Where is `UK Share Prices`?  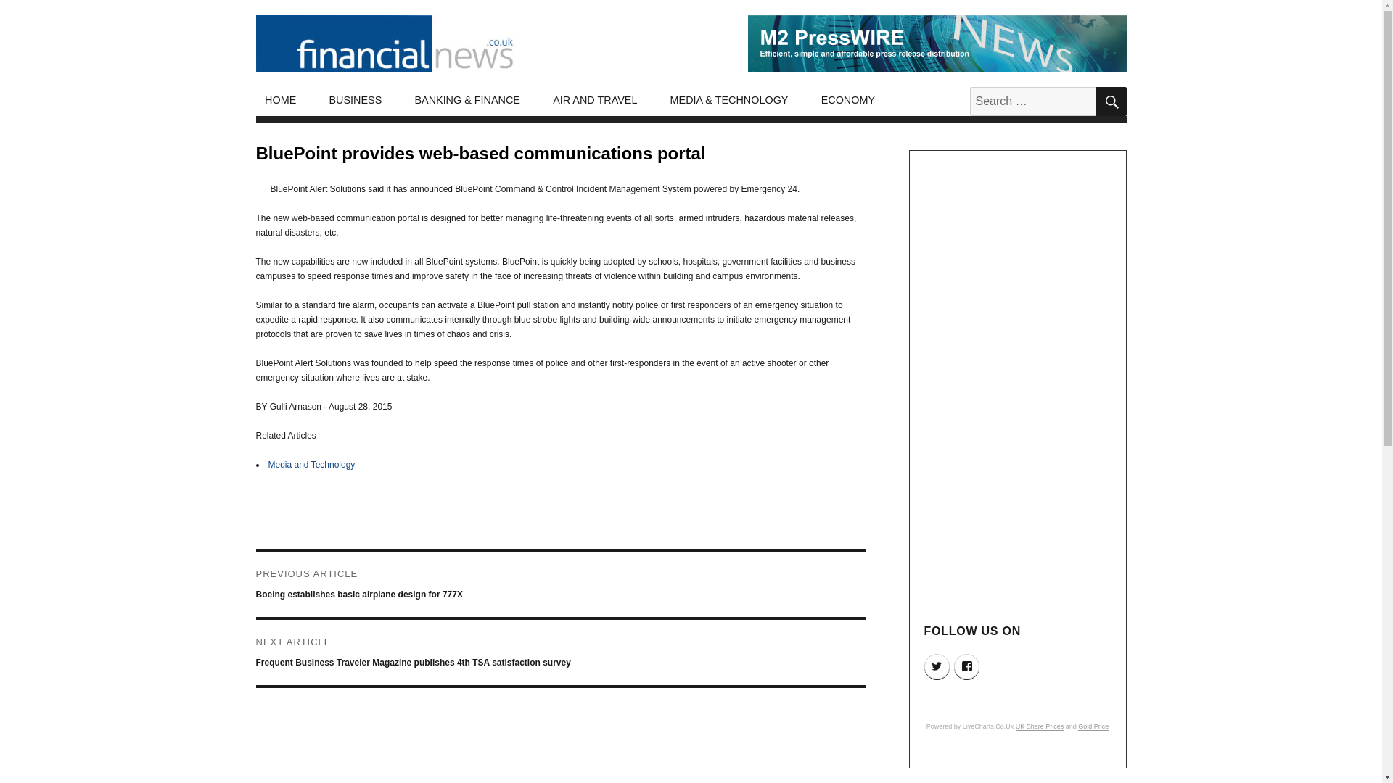
UK Share Prices is located at coordinates (1039, 726).